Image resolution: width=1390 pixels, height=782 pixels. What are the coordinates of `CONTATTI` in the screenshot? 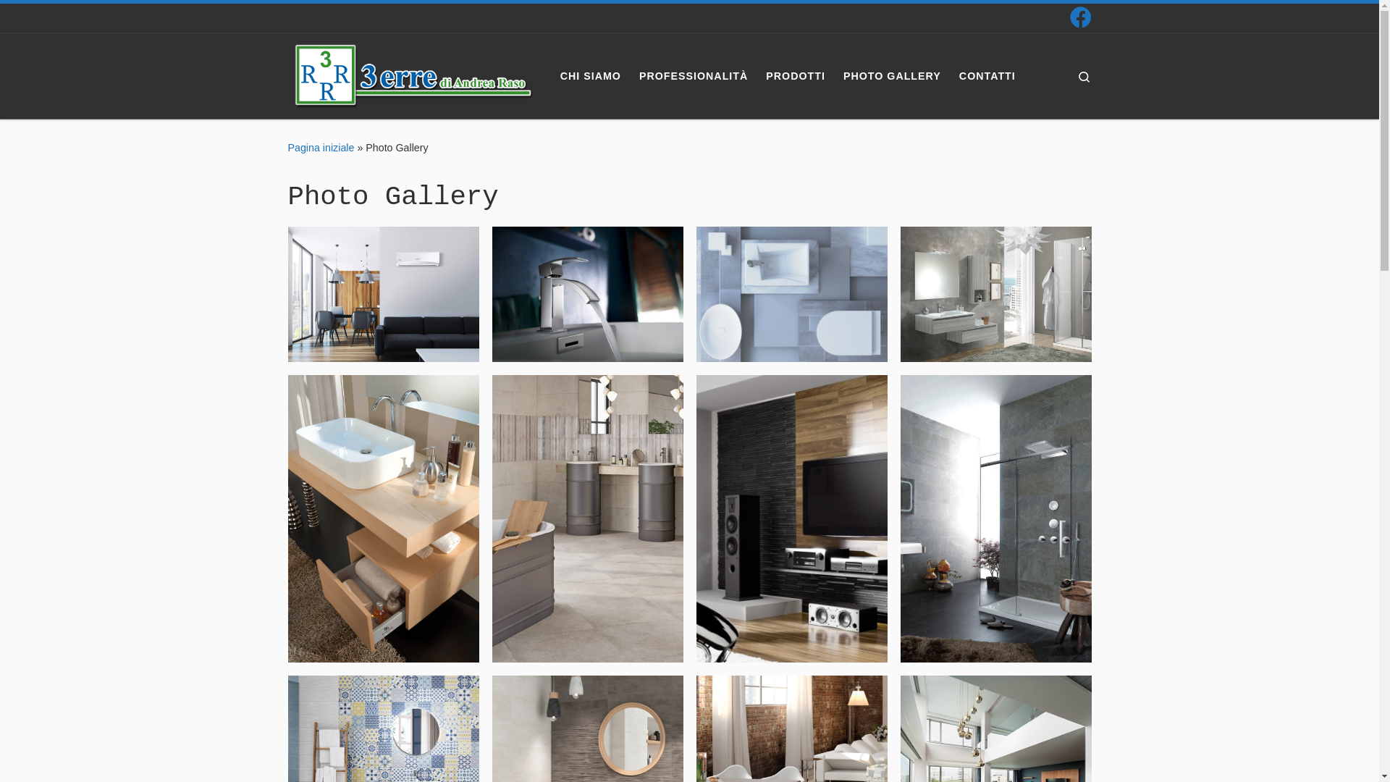 It's located at (987, 76).